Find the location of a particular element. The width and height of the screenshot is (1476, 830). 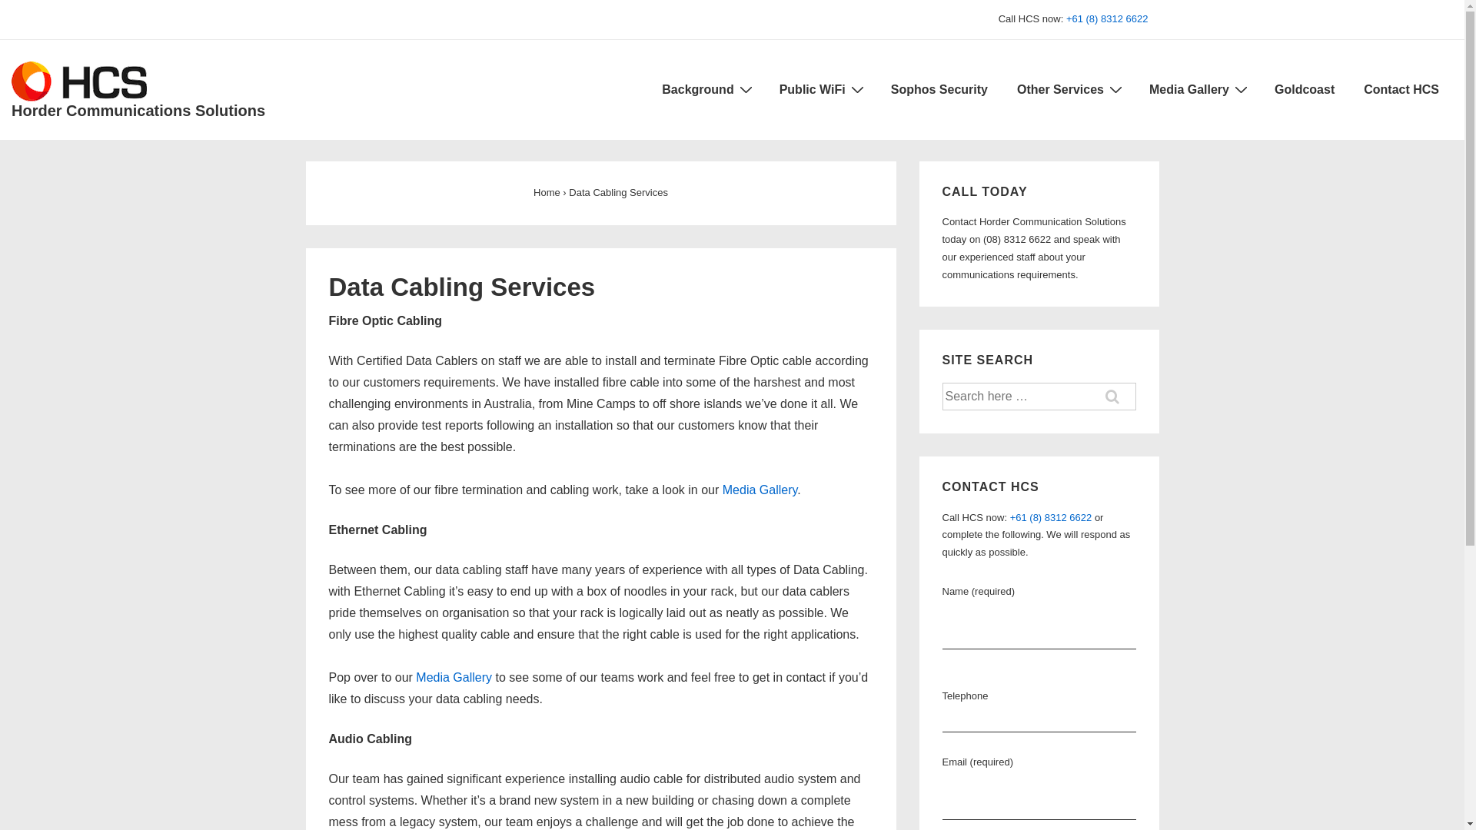

Sophos Security is located at coordinates (939, 90).